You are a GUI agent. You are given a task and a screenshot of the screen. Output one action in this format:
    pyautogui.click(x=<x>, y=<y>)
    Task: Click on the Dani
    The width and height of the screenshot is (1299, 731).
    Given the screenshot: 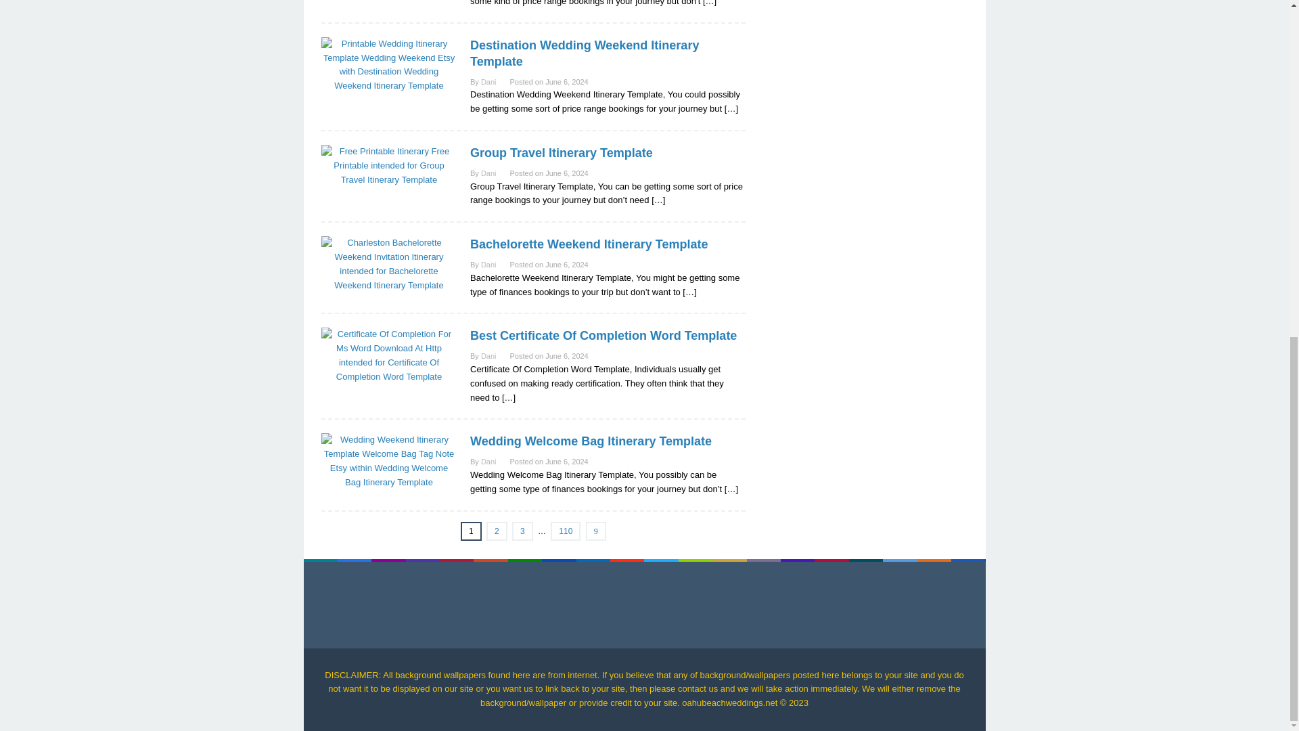 What is the action you would take?
    pyautogui.click(x=488, y=81)
    